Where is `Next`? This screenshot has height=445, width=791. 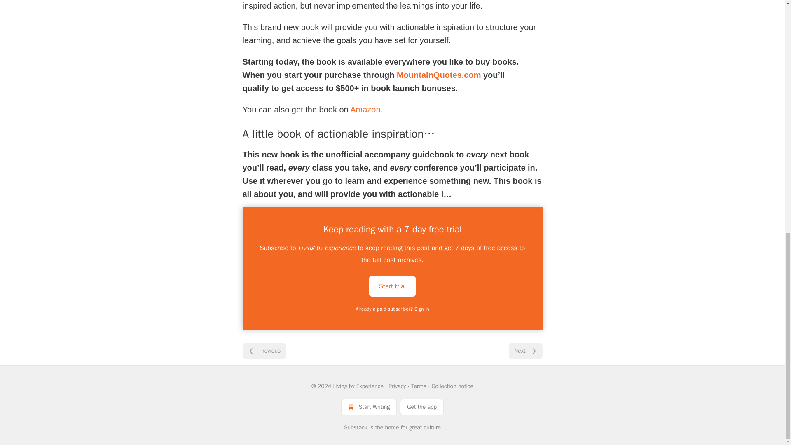
Next is located at coordinates (525, 351).